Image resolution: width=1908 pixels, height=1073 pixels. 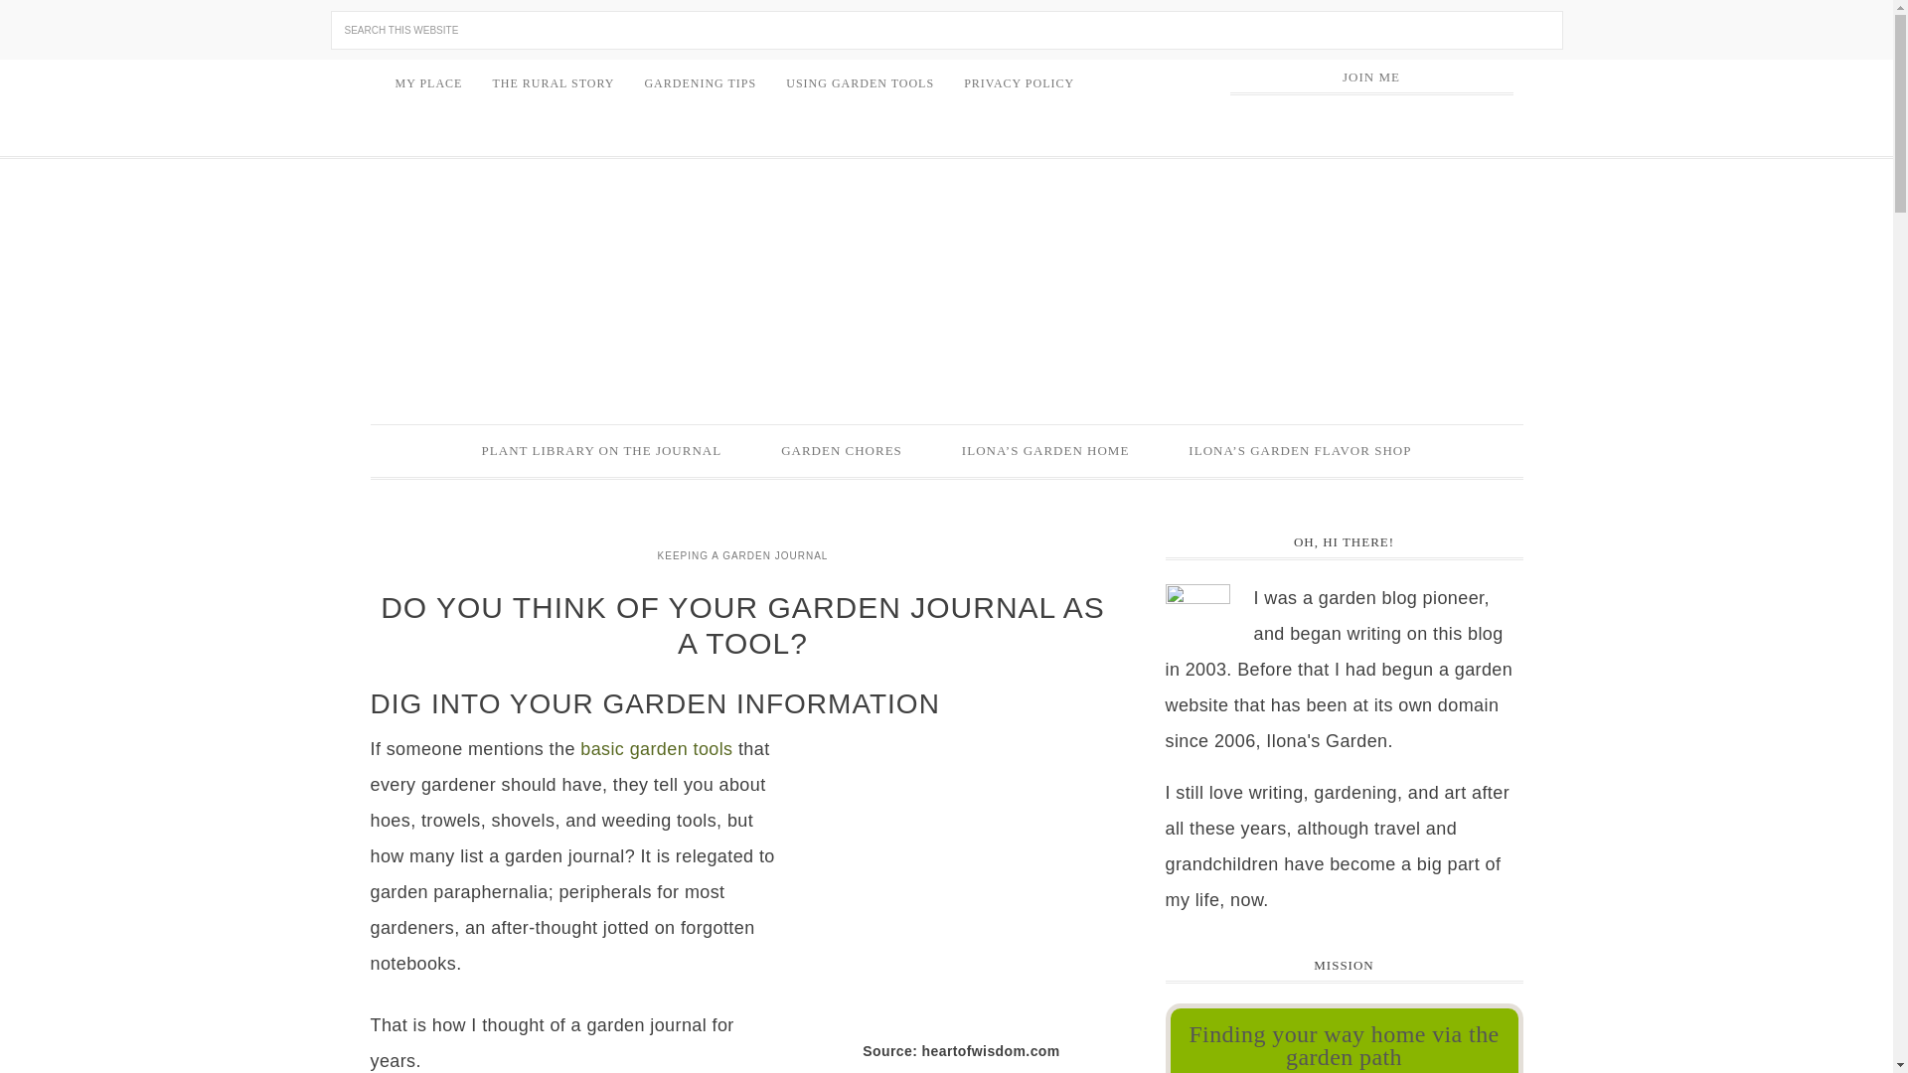 What do you see at coordinates (742, 555) in the screenshot?
I see `KEEPING A GARDEN JOURNAL` at bounding box center [742, 555].